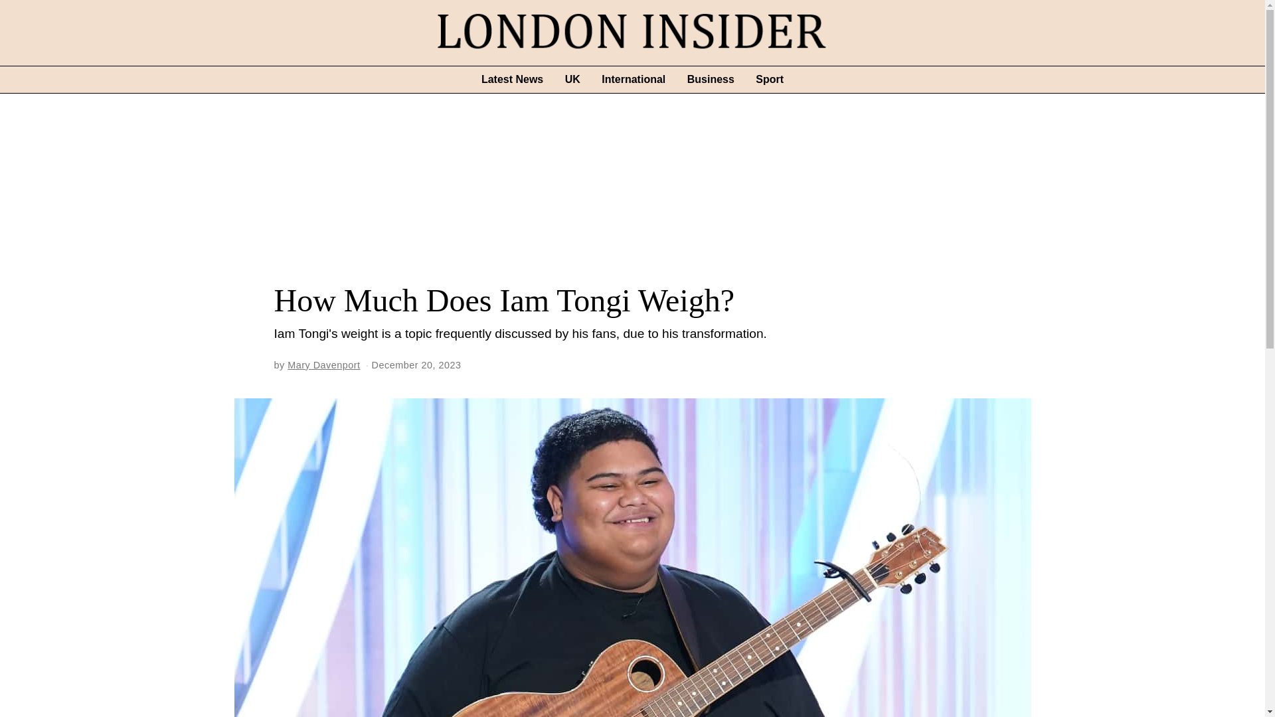 Image resolution: width=1275 pixels, height=717 pixels. I want to click on Latest News, so click(511, 80).